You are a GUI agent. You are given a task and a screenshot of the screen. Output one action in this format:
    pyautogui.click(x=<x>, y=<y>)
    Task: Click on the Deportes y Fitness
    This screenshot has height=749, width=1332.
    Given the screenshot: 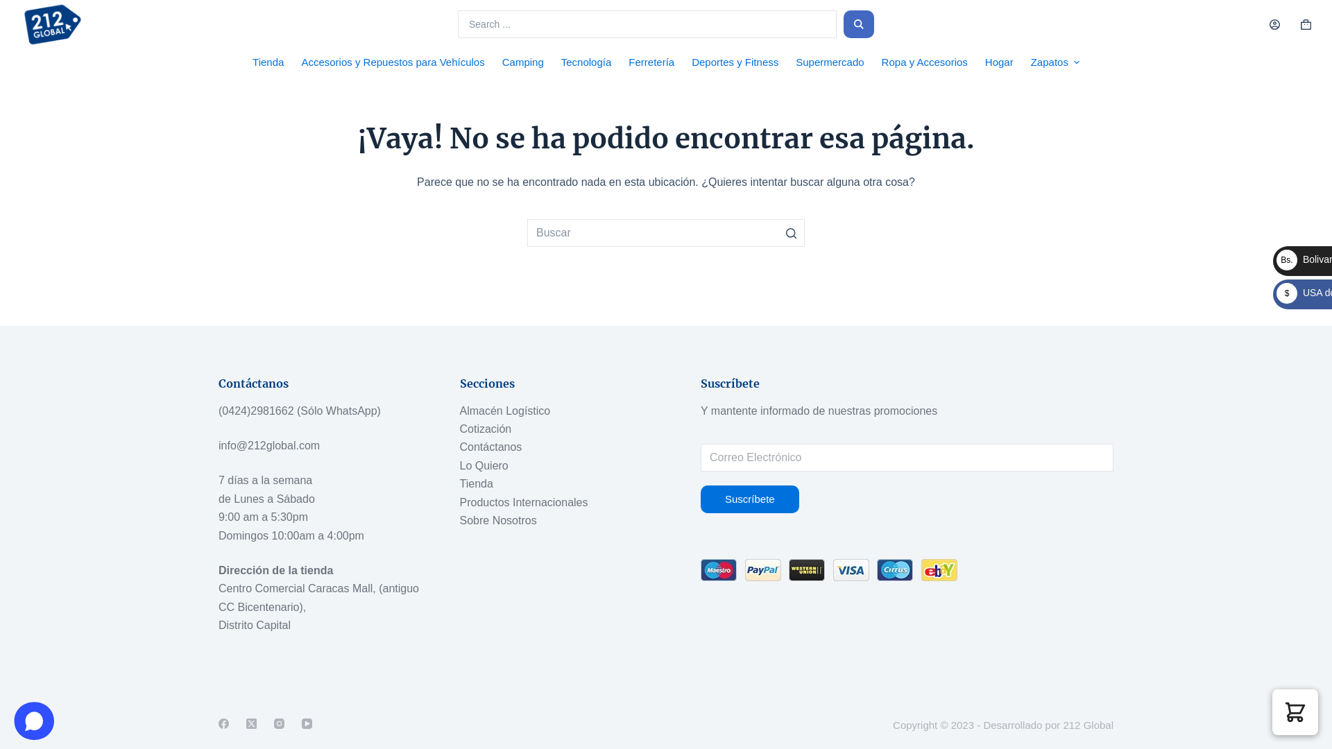 What is the action you would take?
    pyautogui.click(x=735, y=62)
    